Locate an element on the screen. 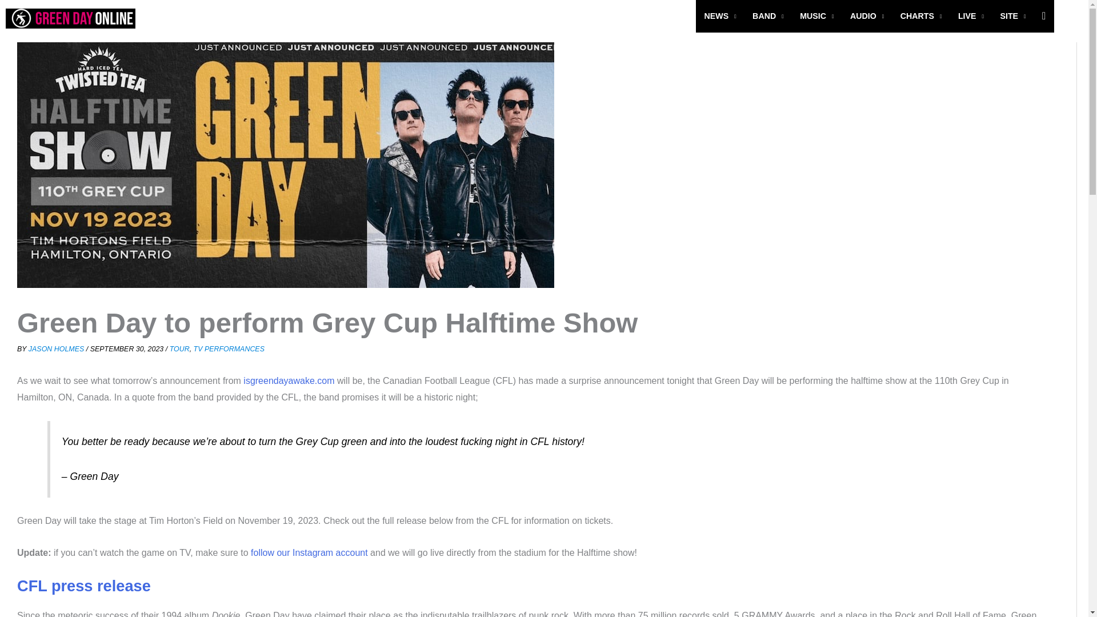 This screenshot has width=1097, height=617. MUSIC is located at coordinates (817, 16).